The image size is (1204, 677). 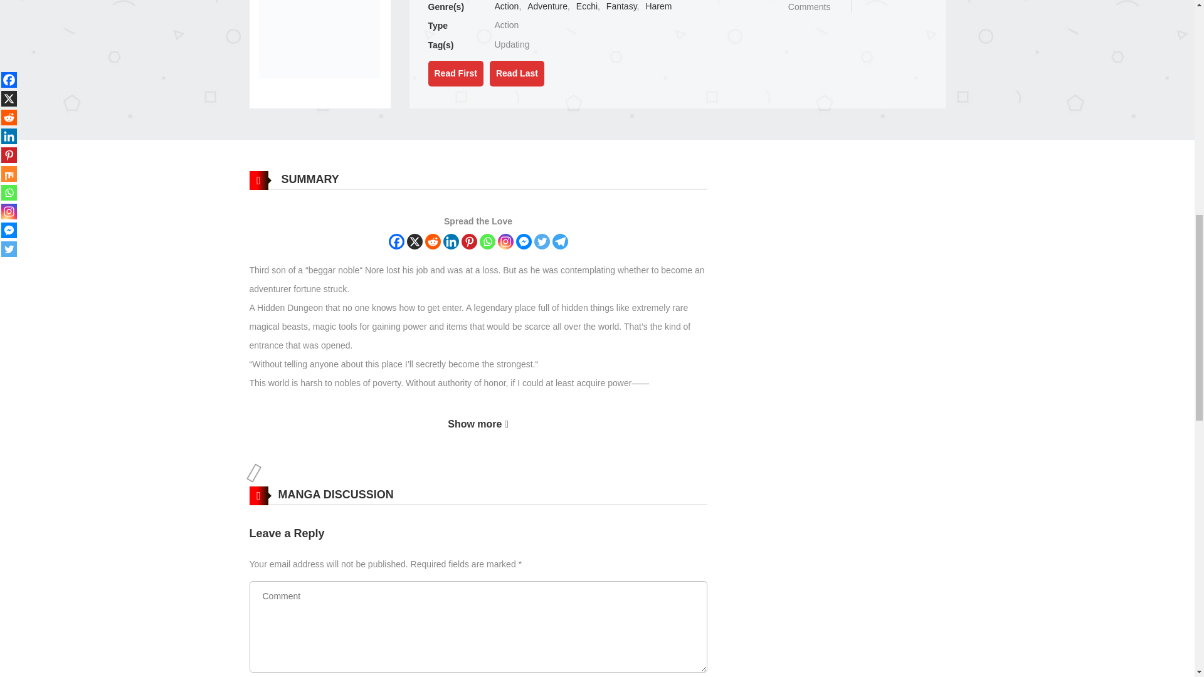 What do you see at coordinates (587, 6) in the screenshot?
I see `Ecchi` at bounding box center [587, 6].